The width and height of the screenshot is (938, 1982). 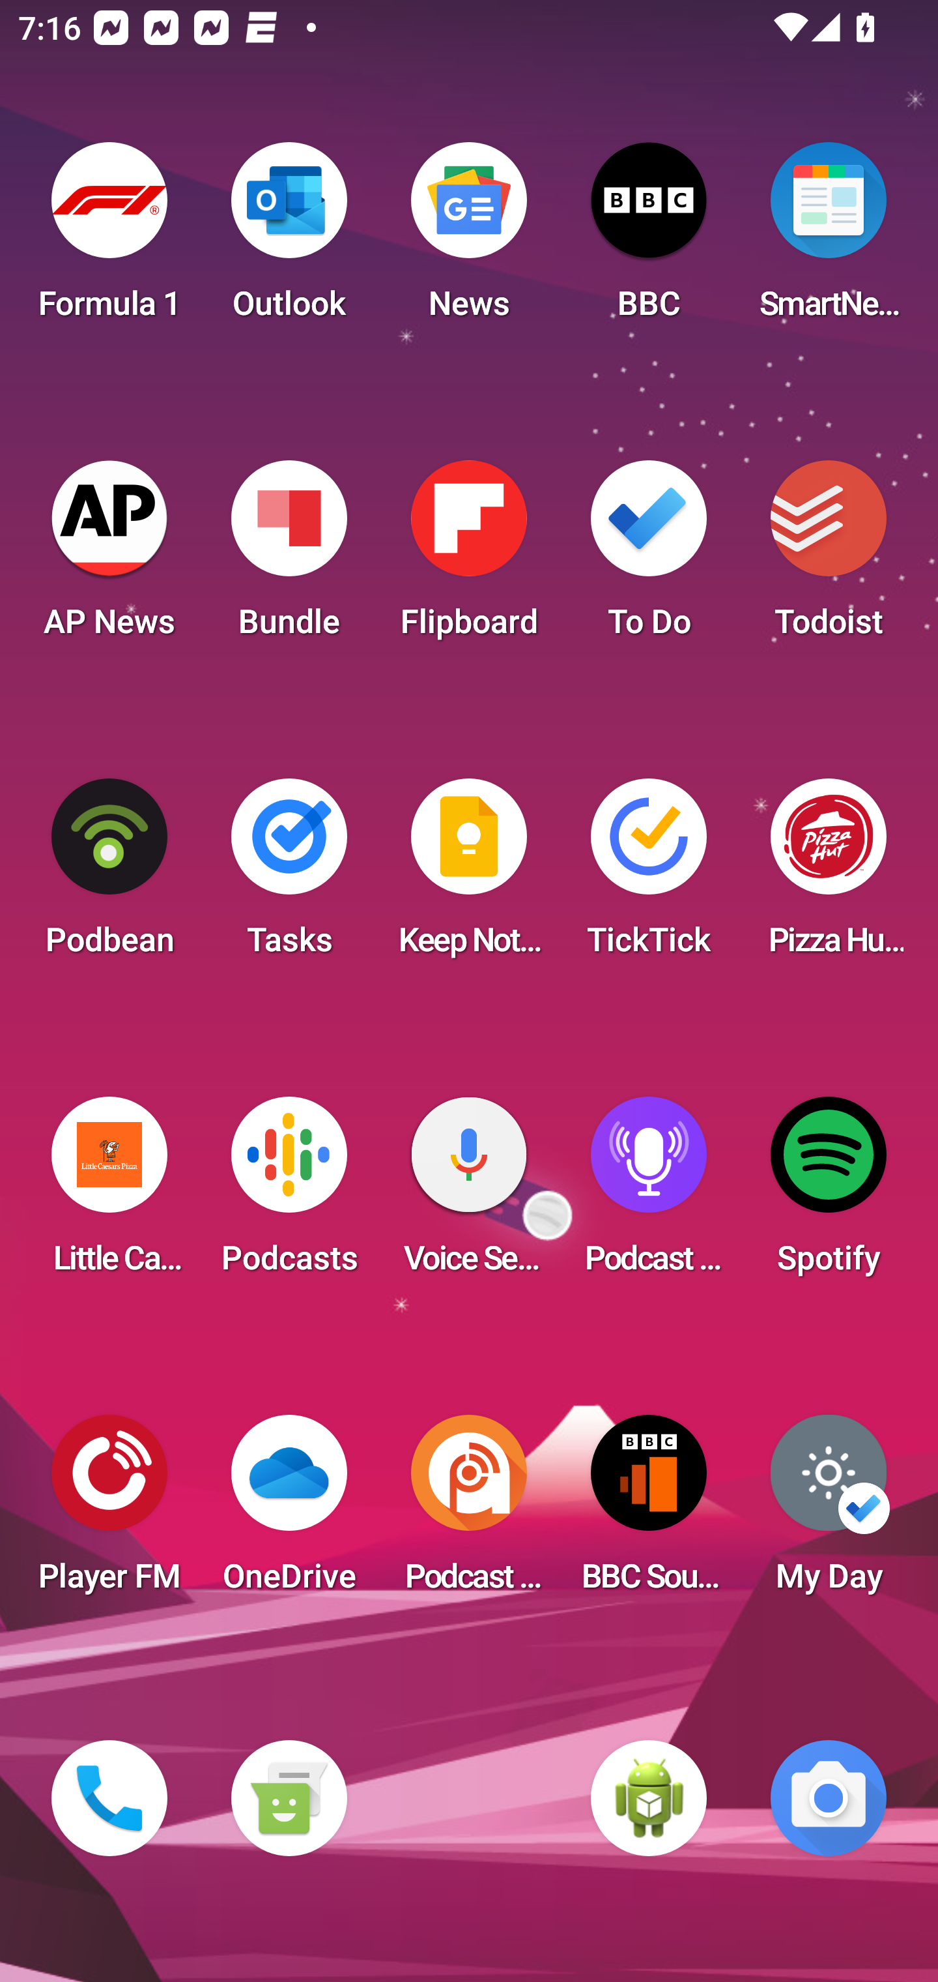 I want to click on Tasks, so click(x=289, y=875).